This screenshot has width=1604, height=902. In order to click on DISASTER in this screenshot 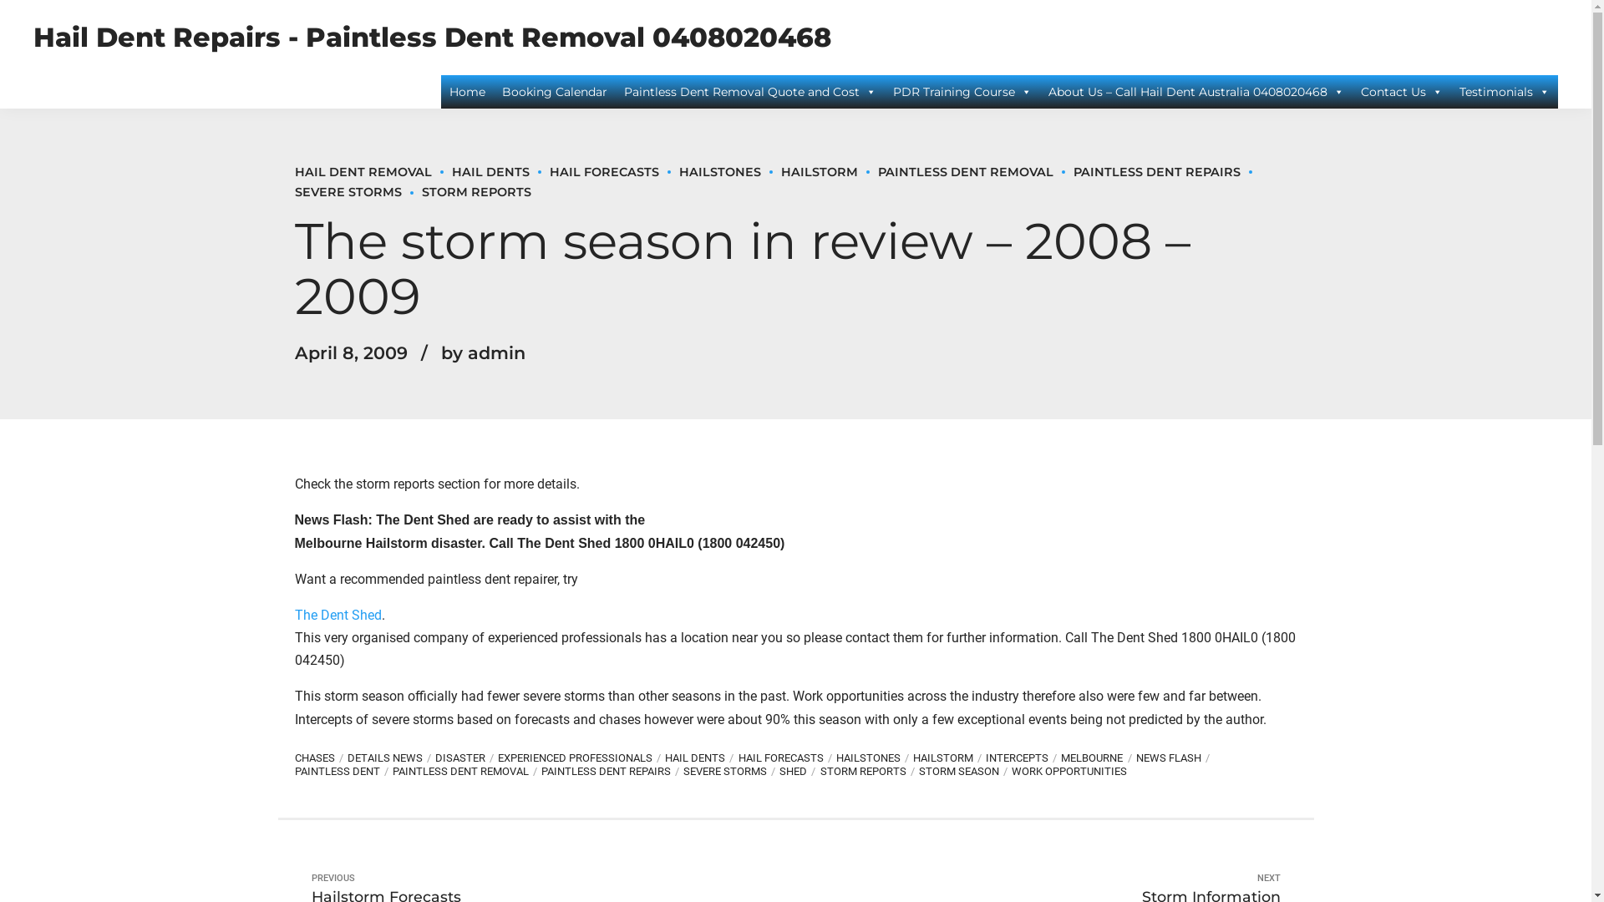, I will do `click(466, 758)`.